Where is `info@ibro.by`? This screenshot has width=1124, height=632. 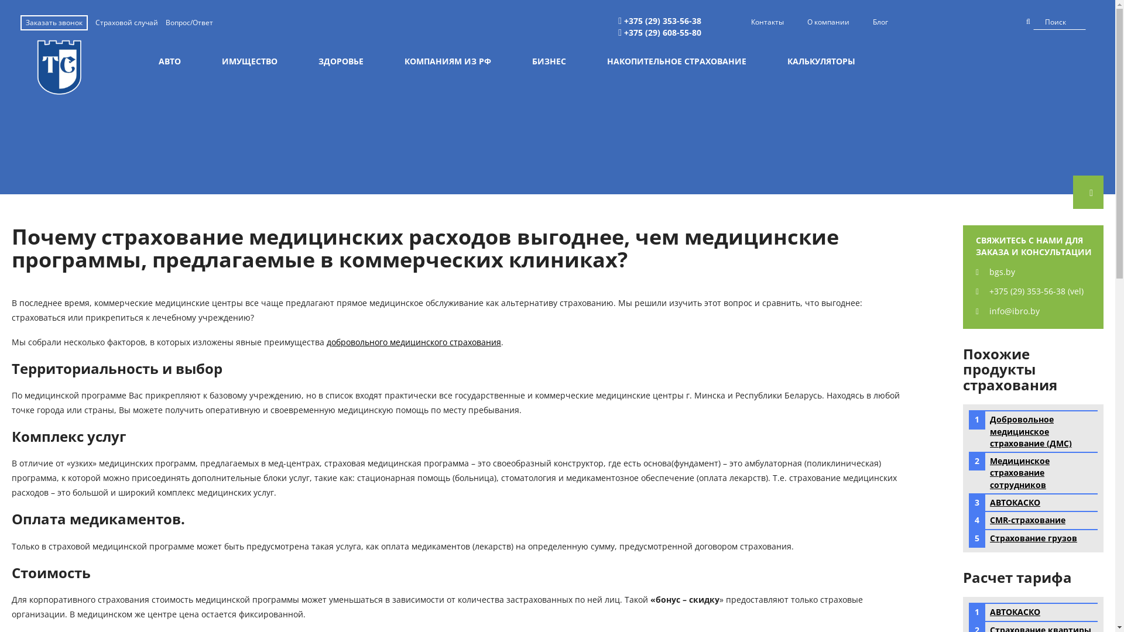
info@ibro.by is located at coordinates (1008, 311).